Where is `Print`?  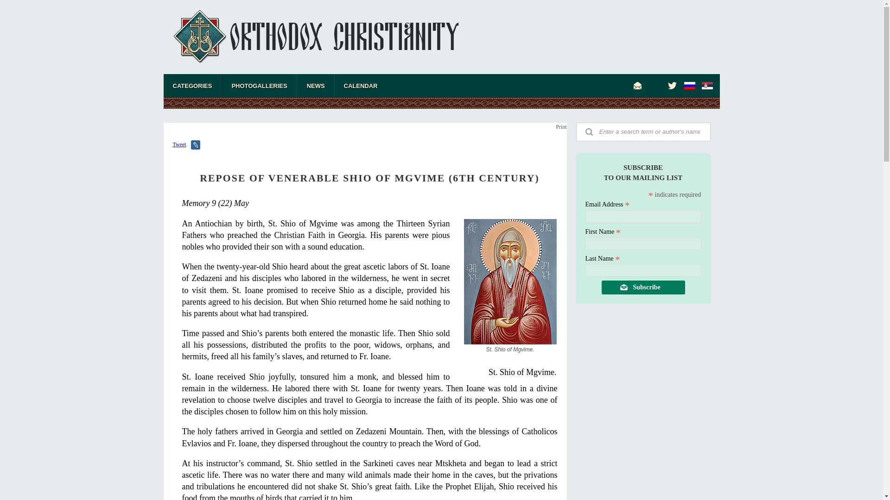
Print is located at coordinates (561, 126).